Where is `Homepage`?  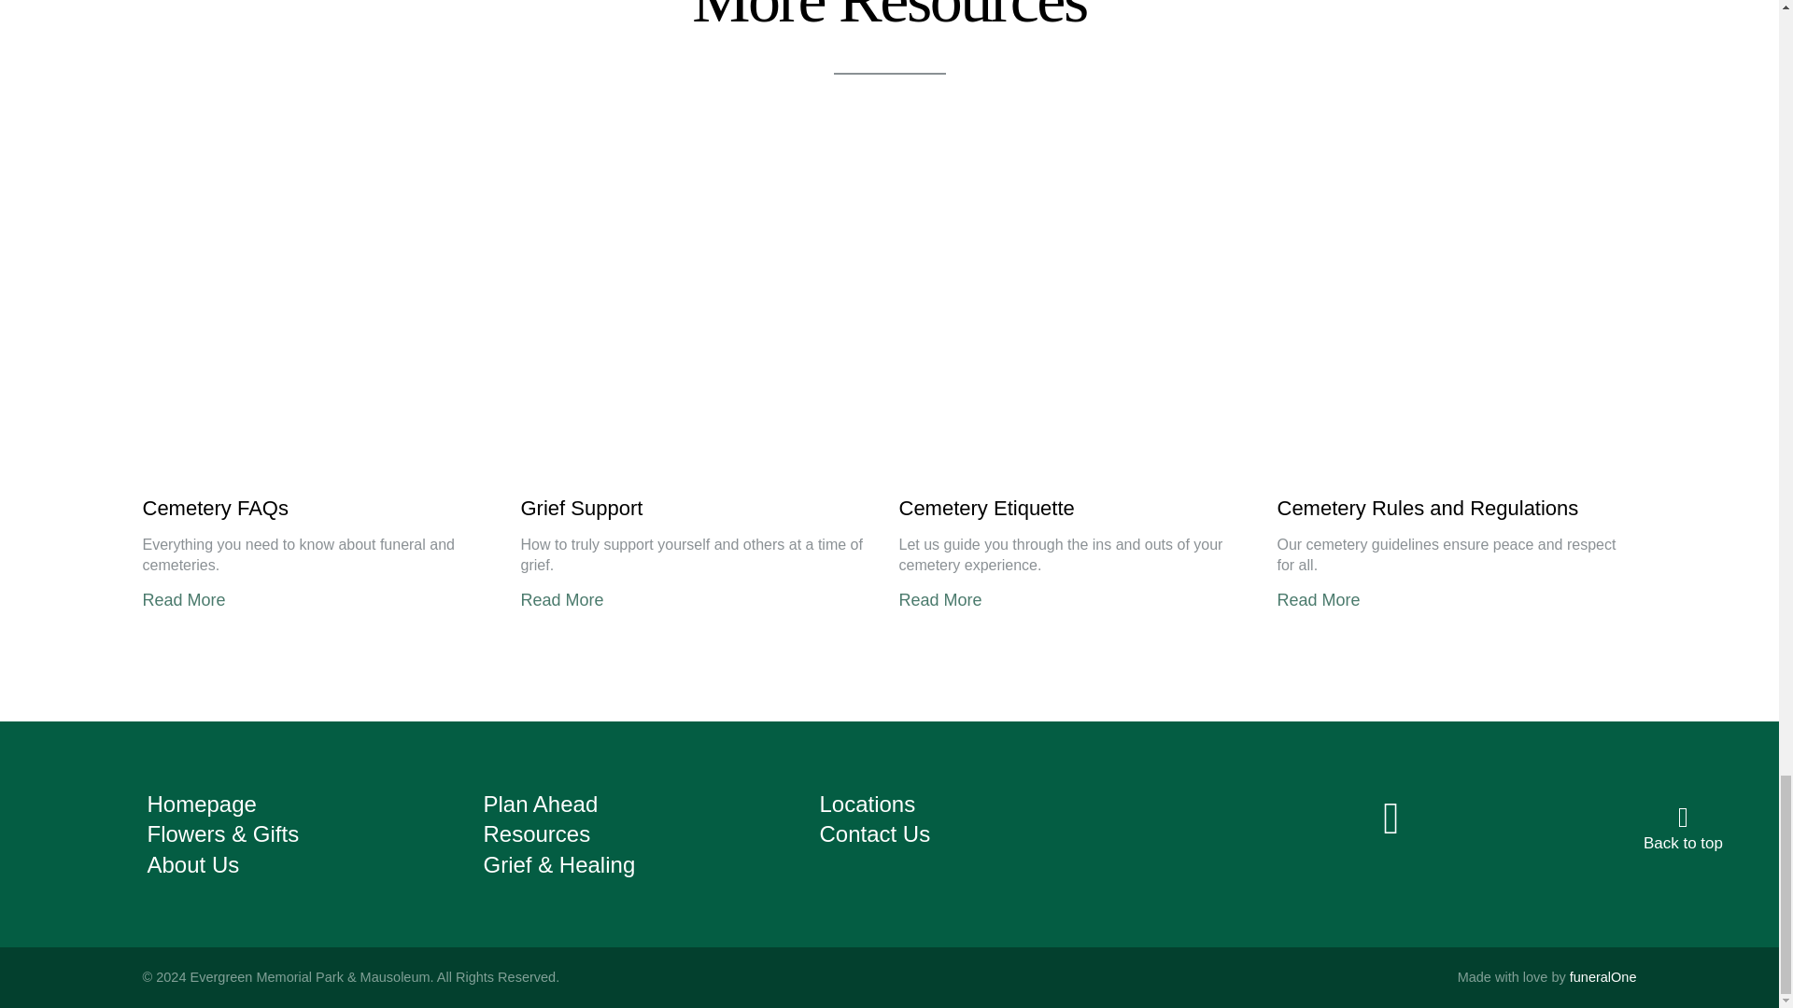 Homepage is located at coordinates (202, 803).